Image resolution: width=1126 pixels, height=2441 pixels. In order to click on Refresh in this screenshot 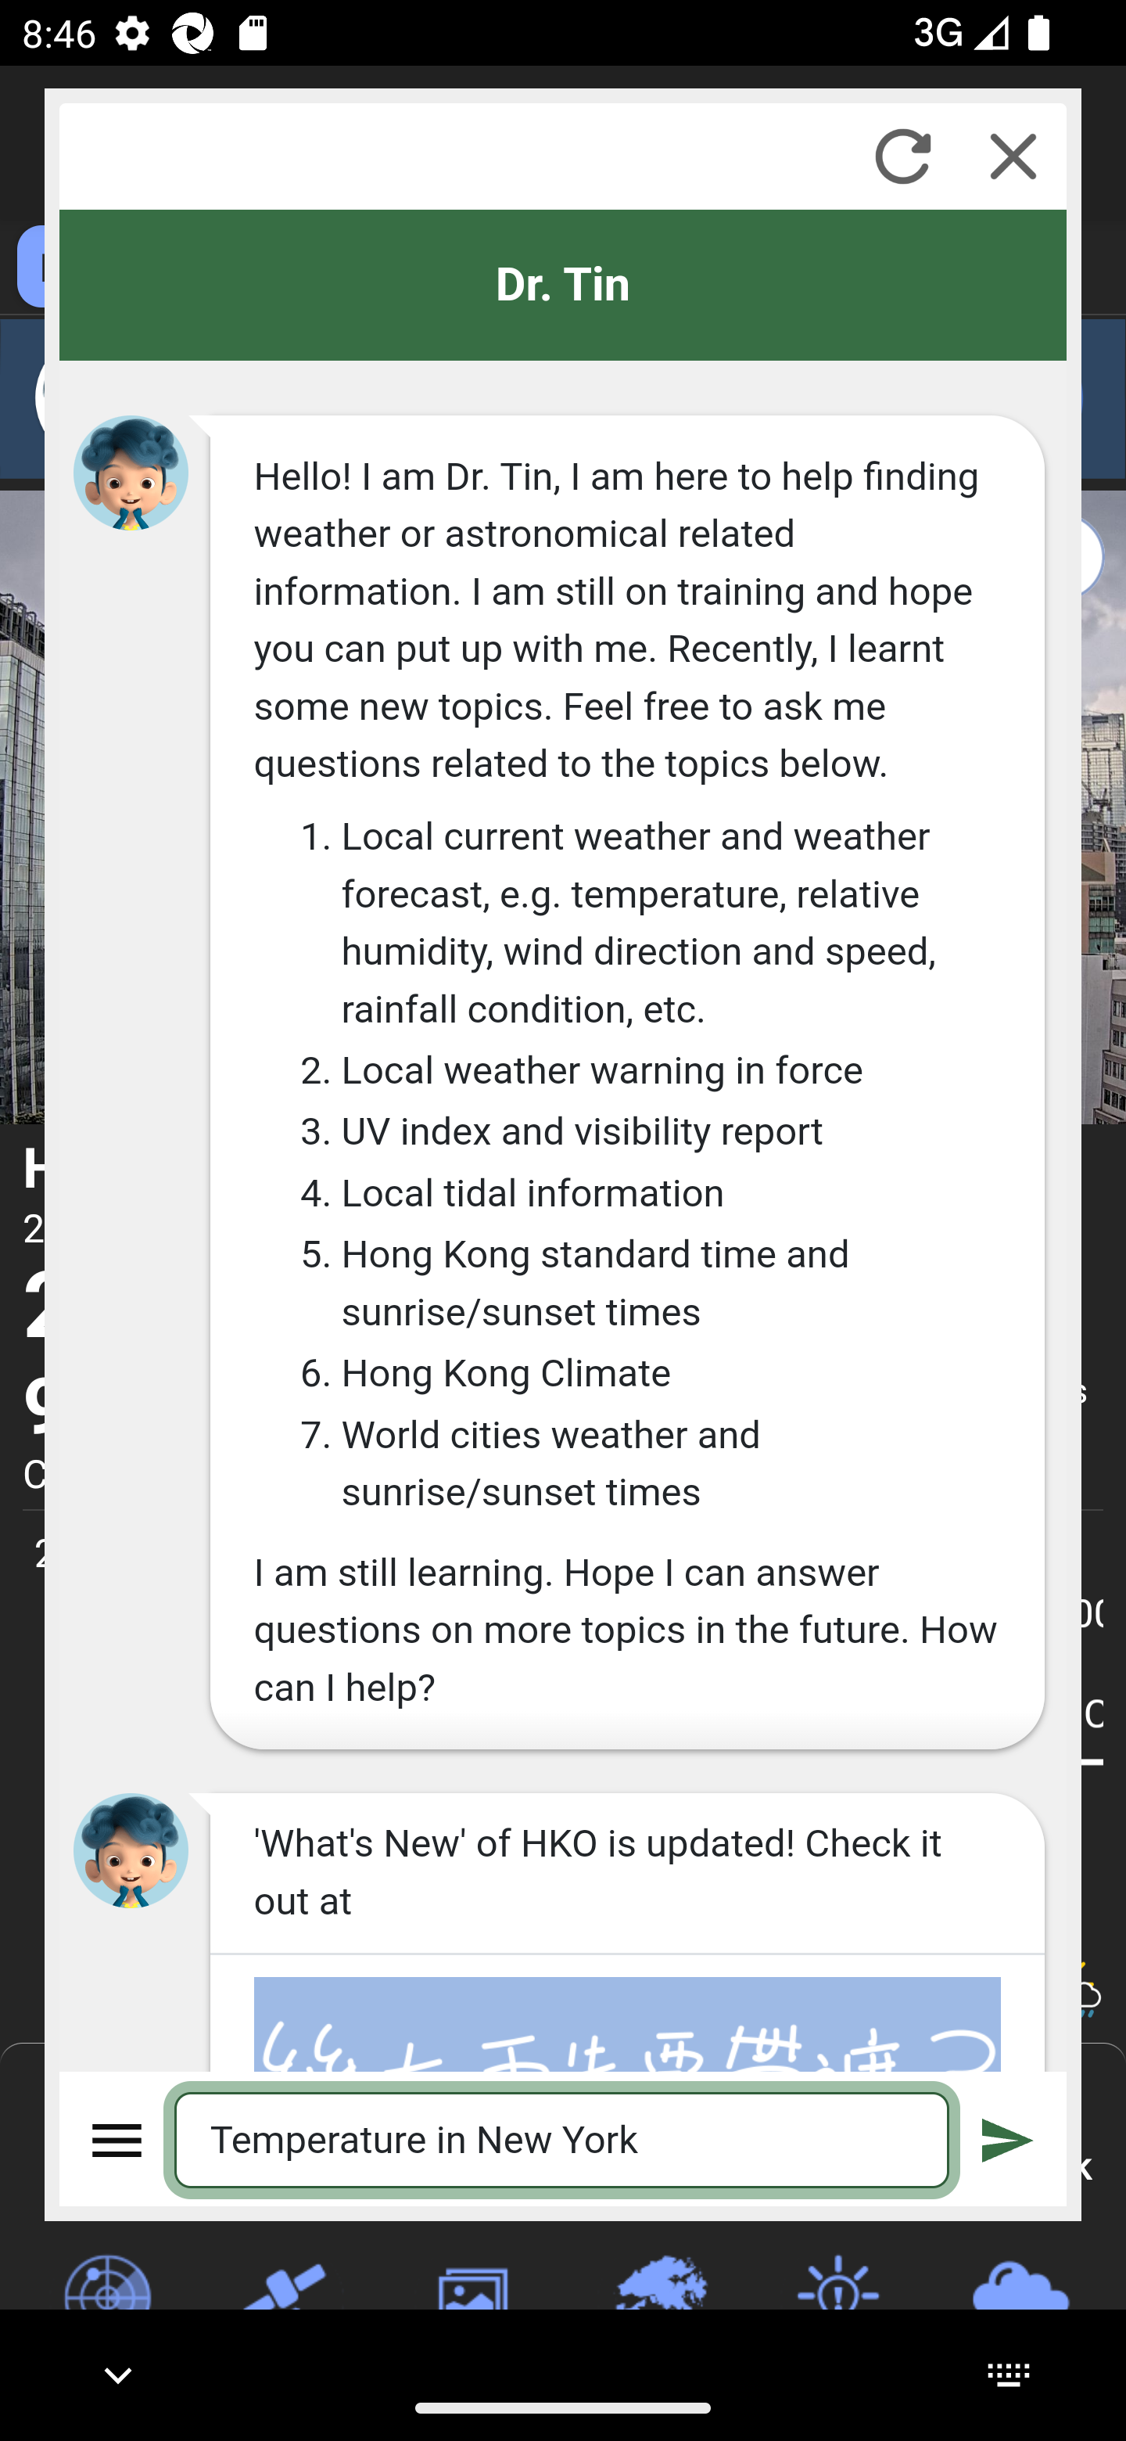, I will do `click(902, 156)`.